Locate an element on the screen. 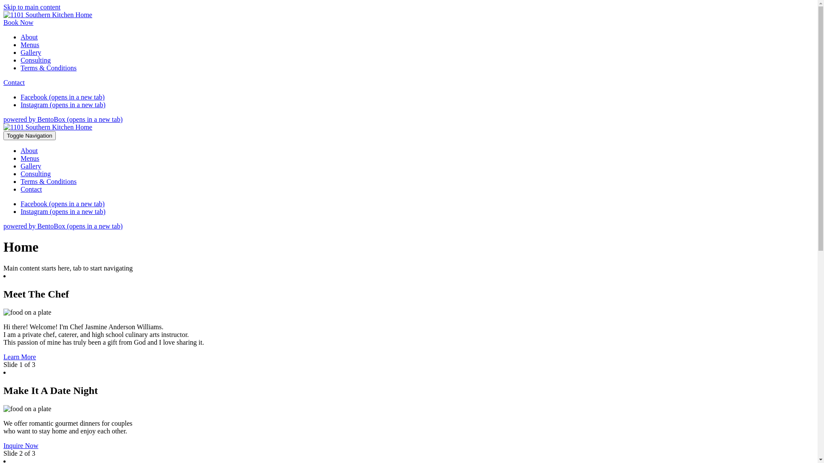  About is located at coordinates (29, 151).